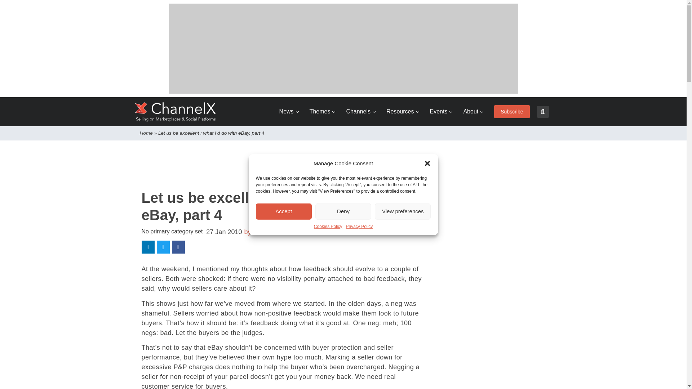 The image size is (692, 389). Describe the element at coordinates (289, 112) in the screenshot. I see `News` at that location.